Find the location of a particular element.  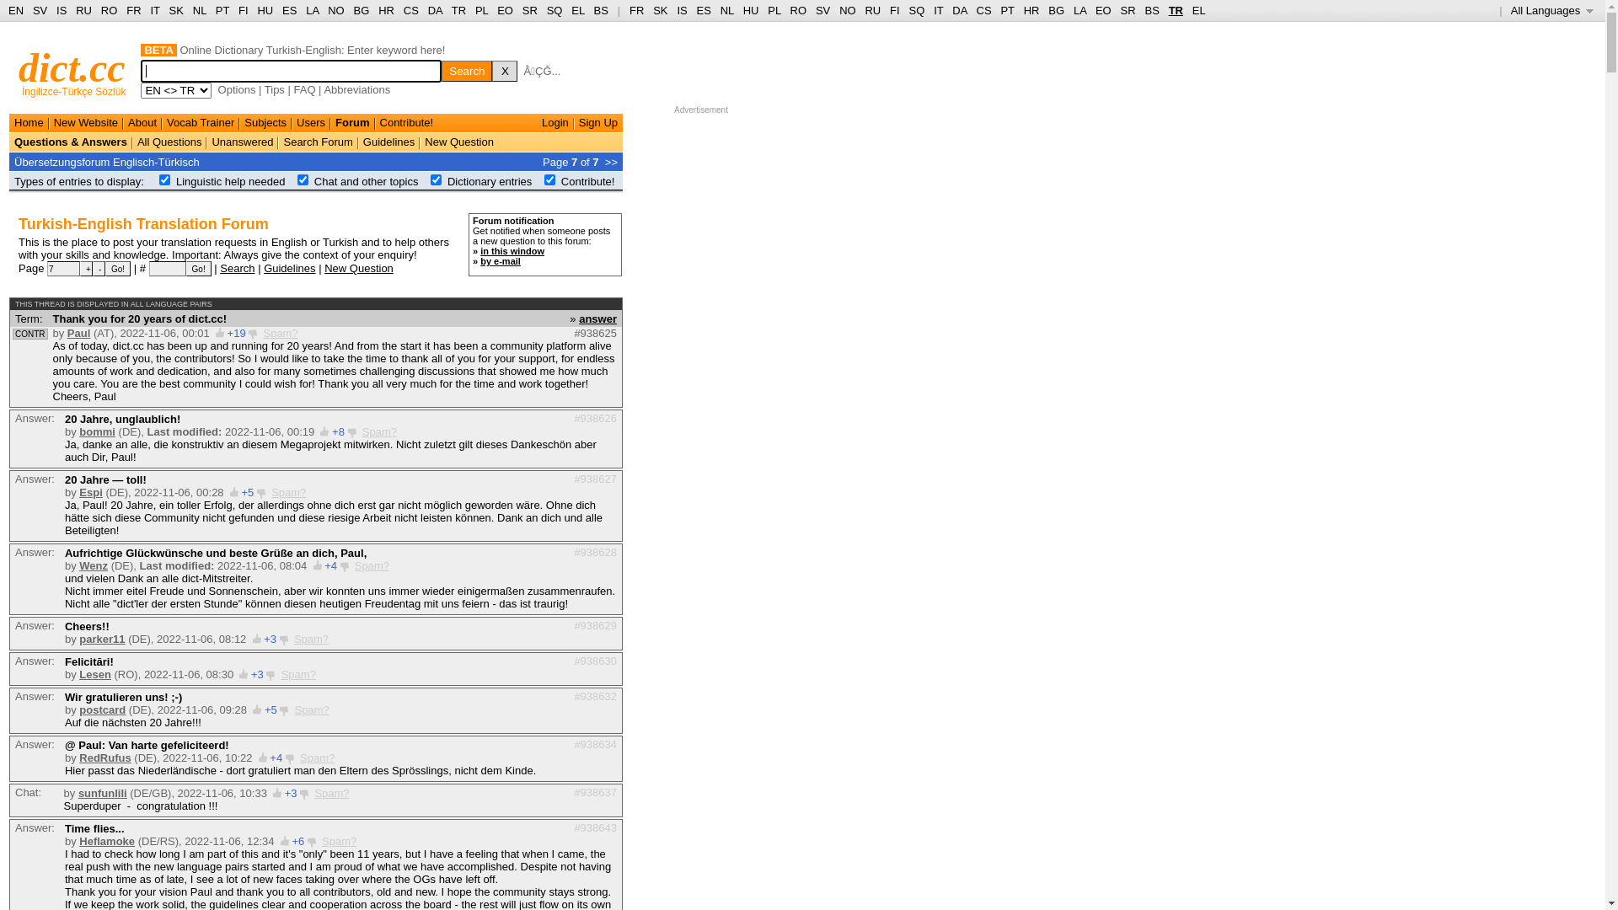

EO is located at coordinates (1104, 10).